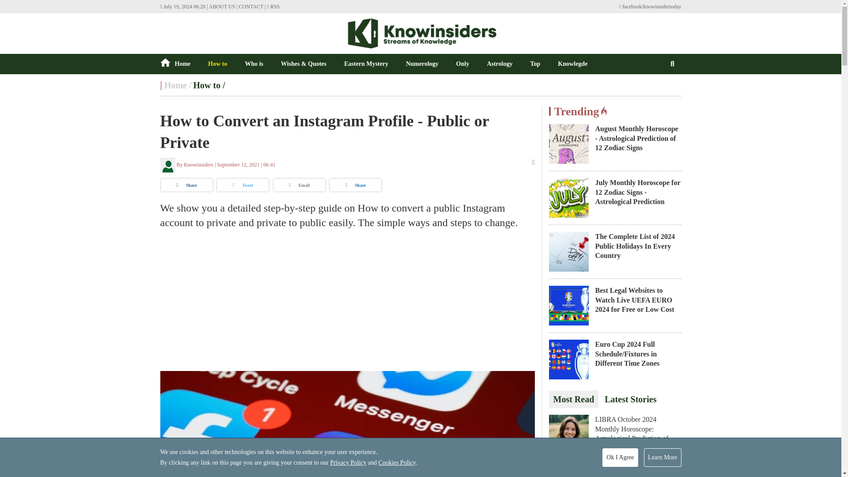 Image resolution: width=848 pixels, height=477 pixels. What do you see at coordinates (222, 6) in the screenshot?
I see `ABOUT US` at bounding box center [222, 6].